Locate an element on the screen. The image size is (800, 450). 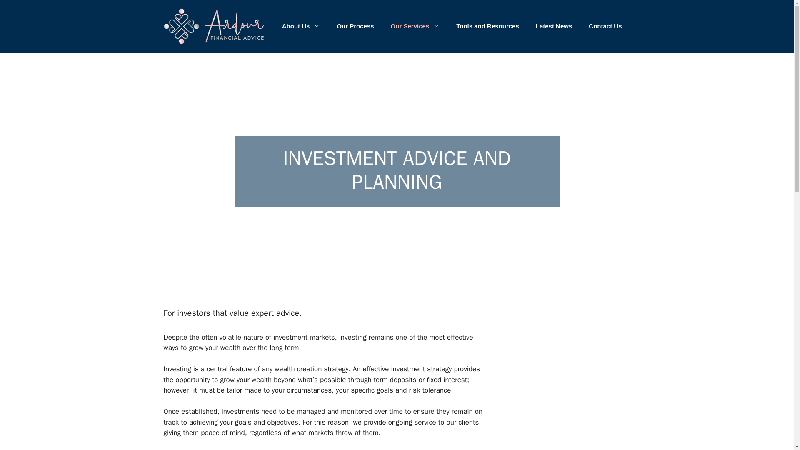
Contact Us is located at coordinates (605, 26).